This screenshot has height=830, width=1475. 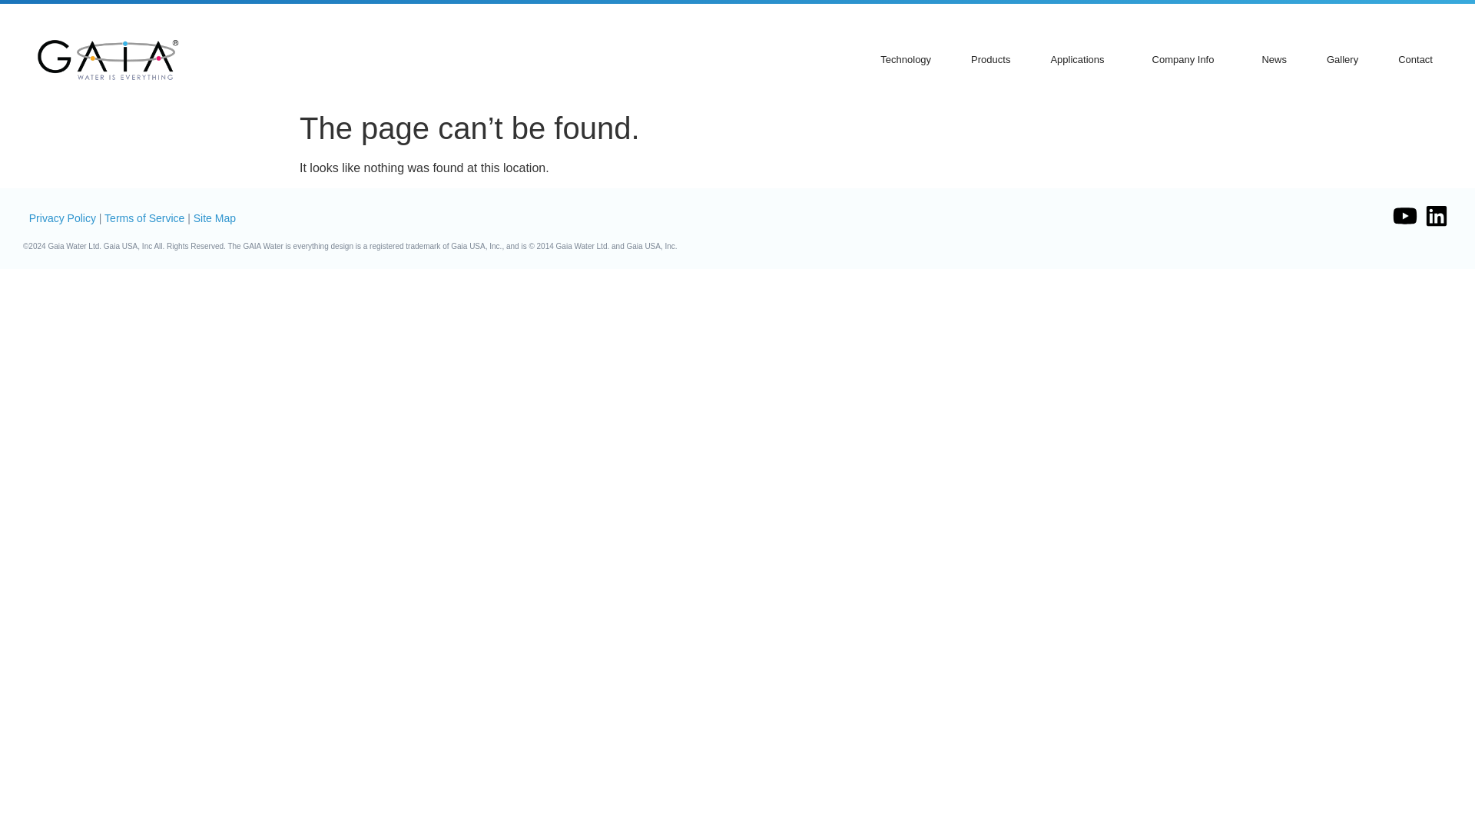 I want to click on Technology, so click(x=905, y=59).